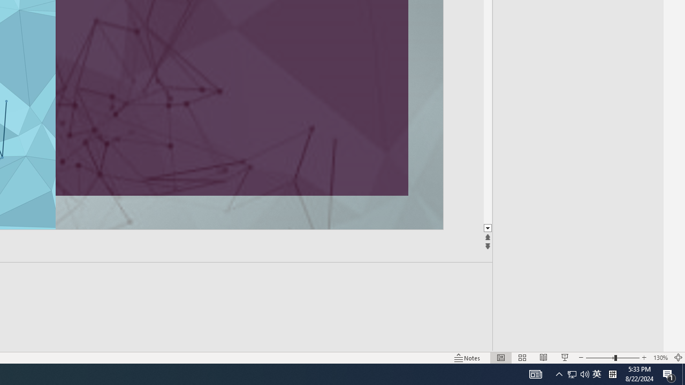  I want to click on Zoom Out, so click(600, 357).